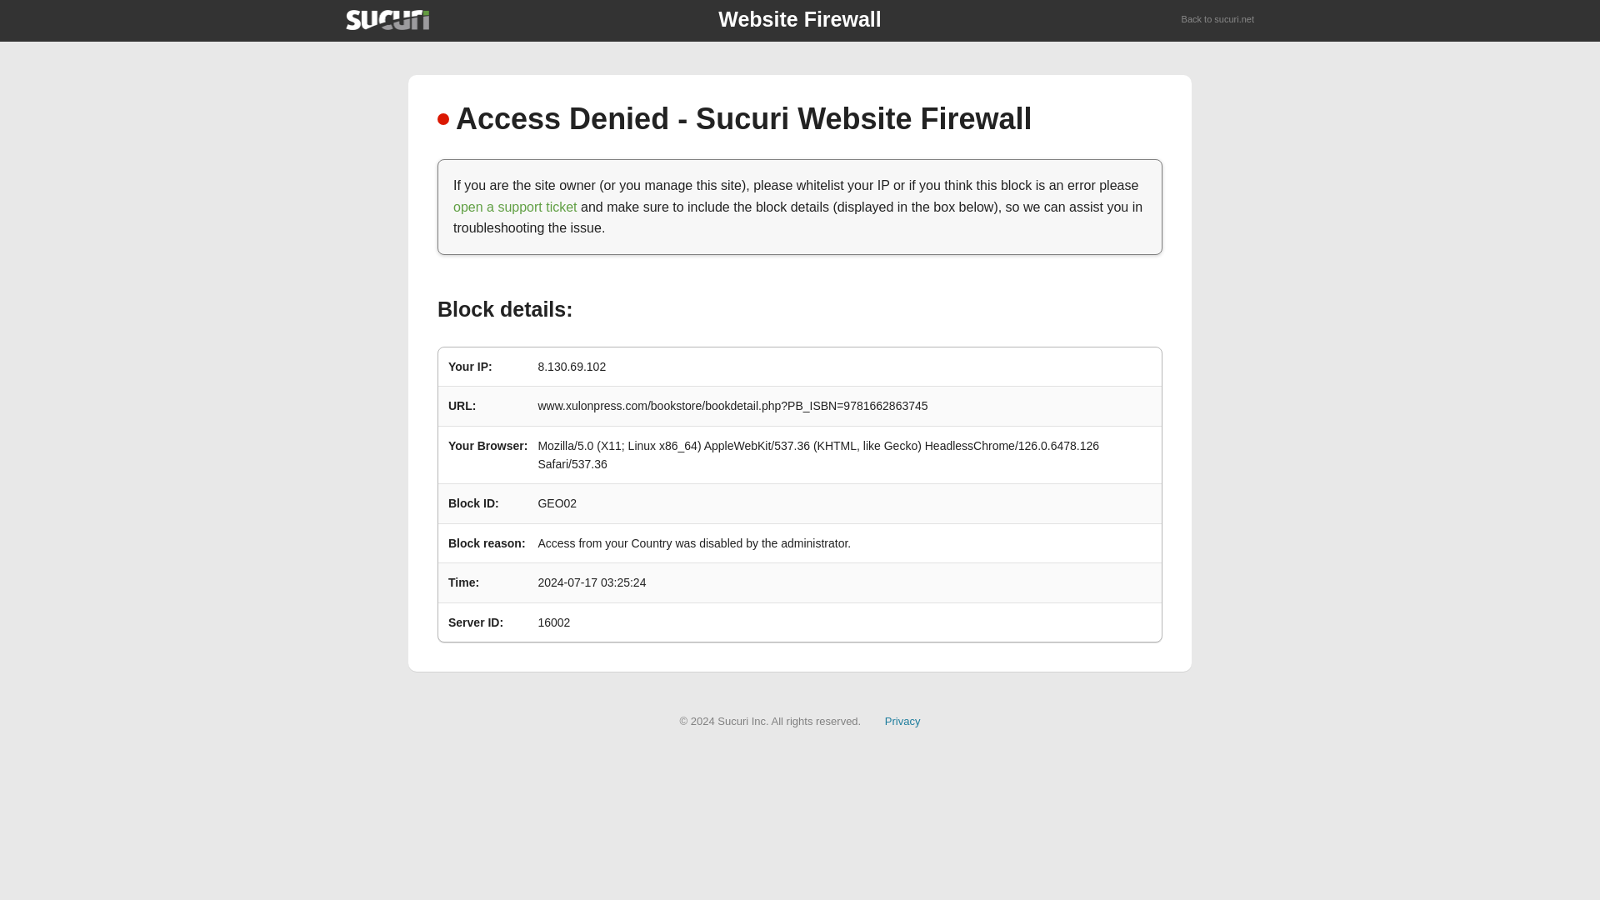 This screenshot has width=1600, height=900. Describe the element at coordinates (1218, 20) in the screenshot. I see `Back to sucuri.net` at that location.